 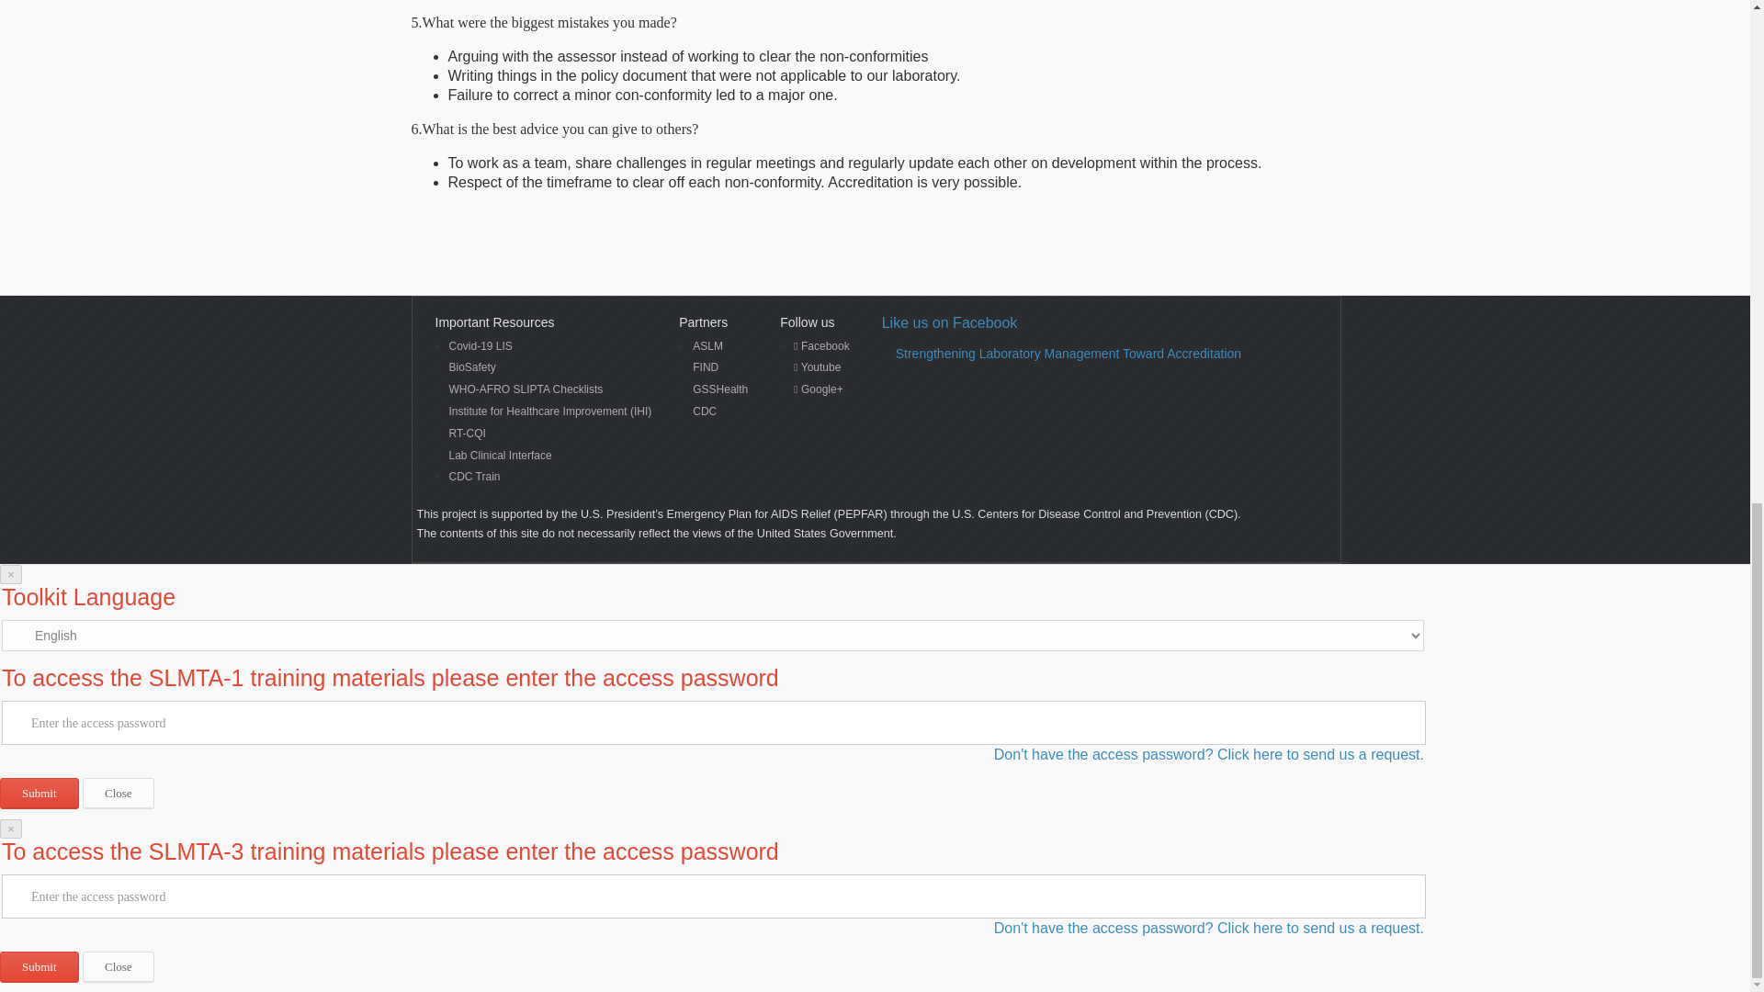 I want to click on Facebook, so click(x=821, y=346).